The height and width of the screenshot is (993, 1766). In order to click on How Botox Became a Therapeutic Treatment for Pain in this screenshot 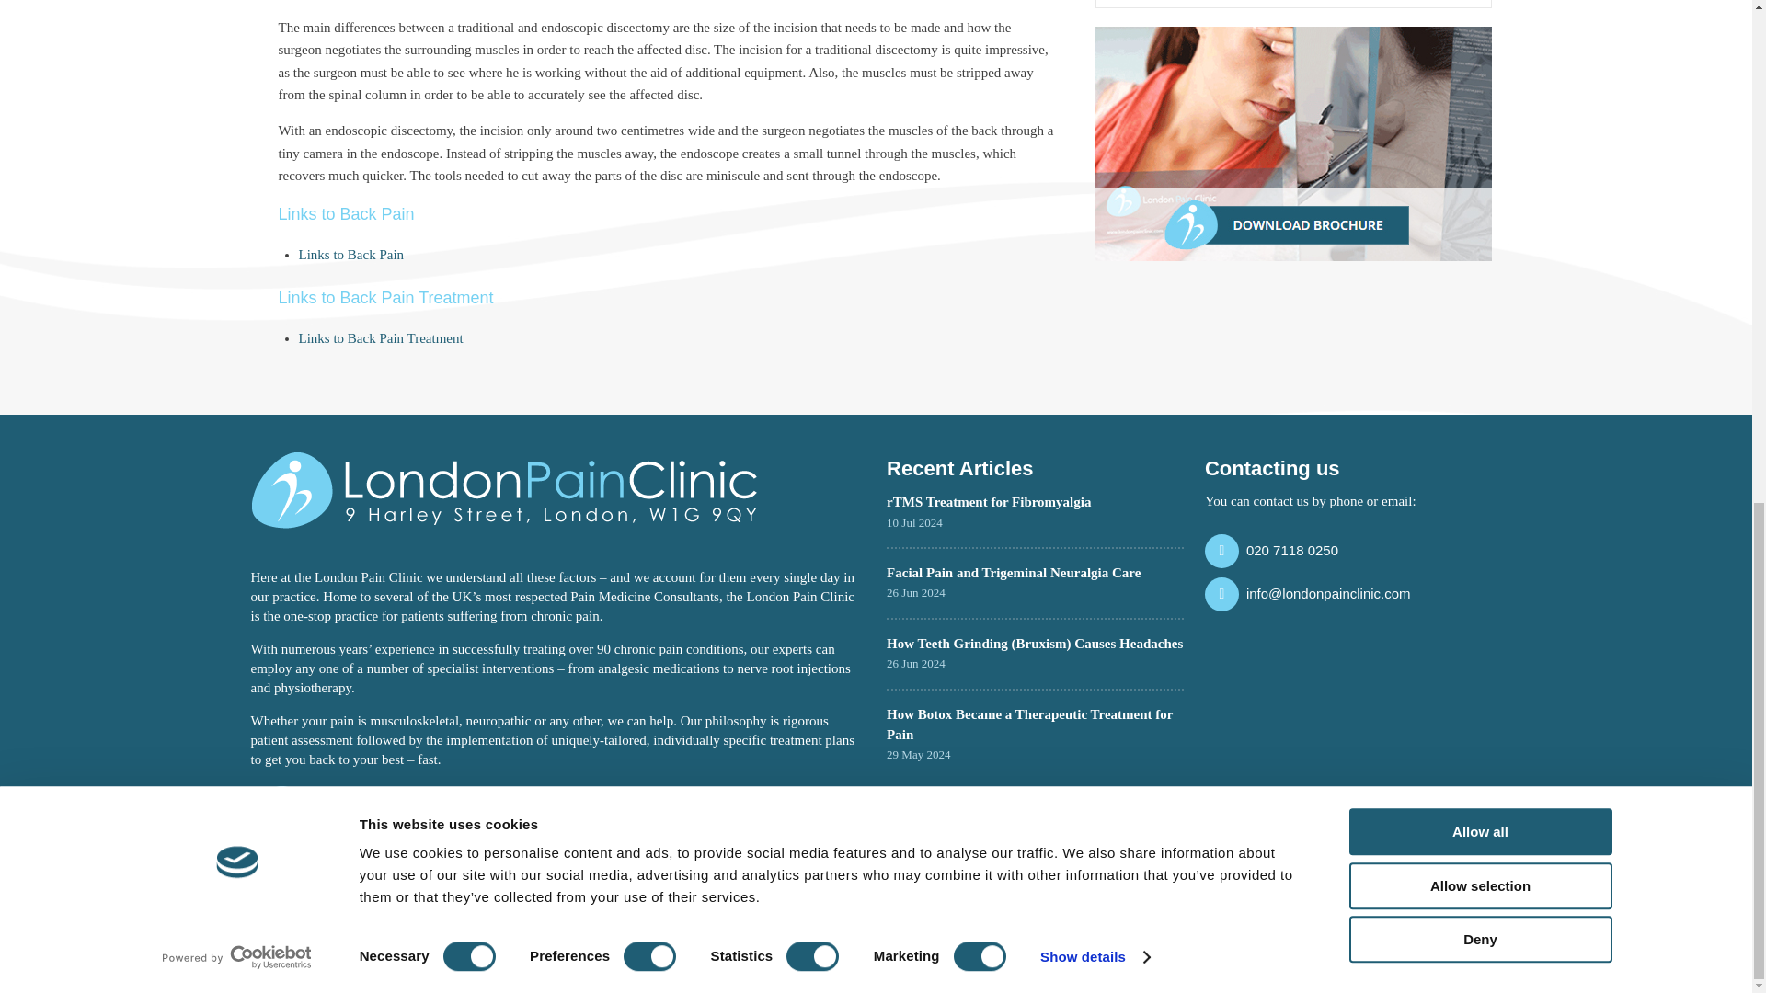, I will do `click(1028, 724)`.